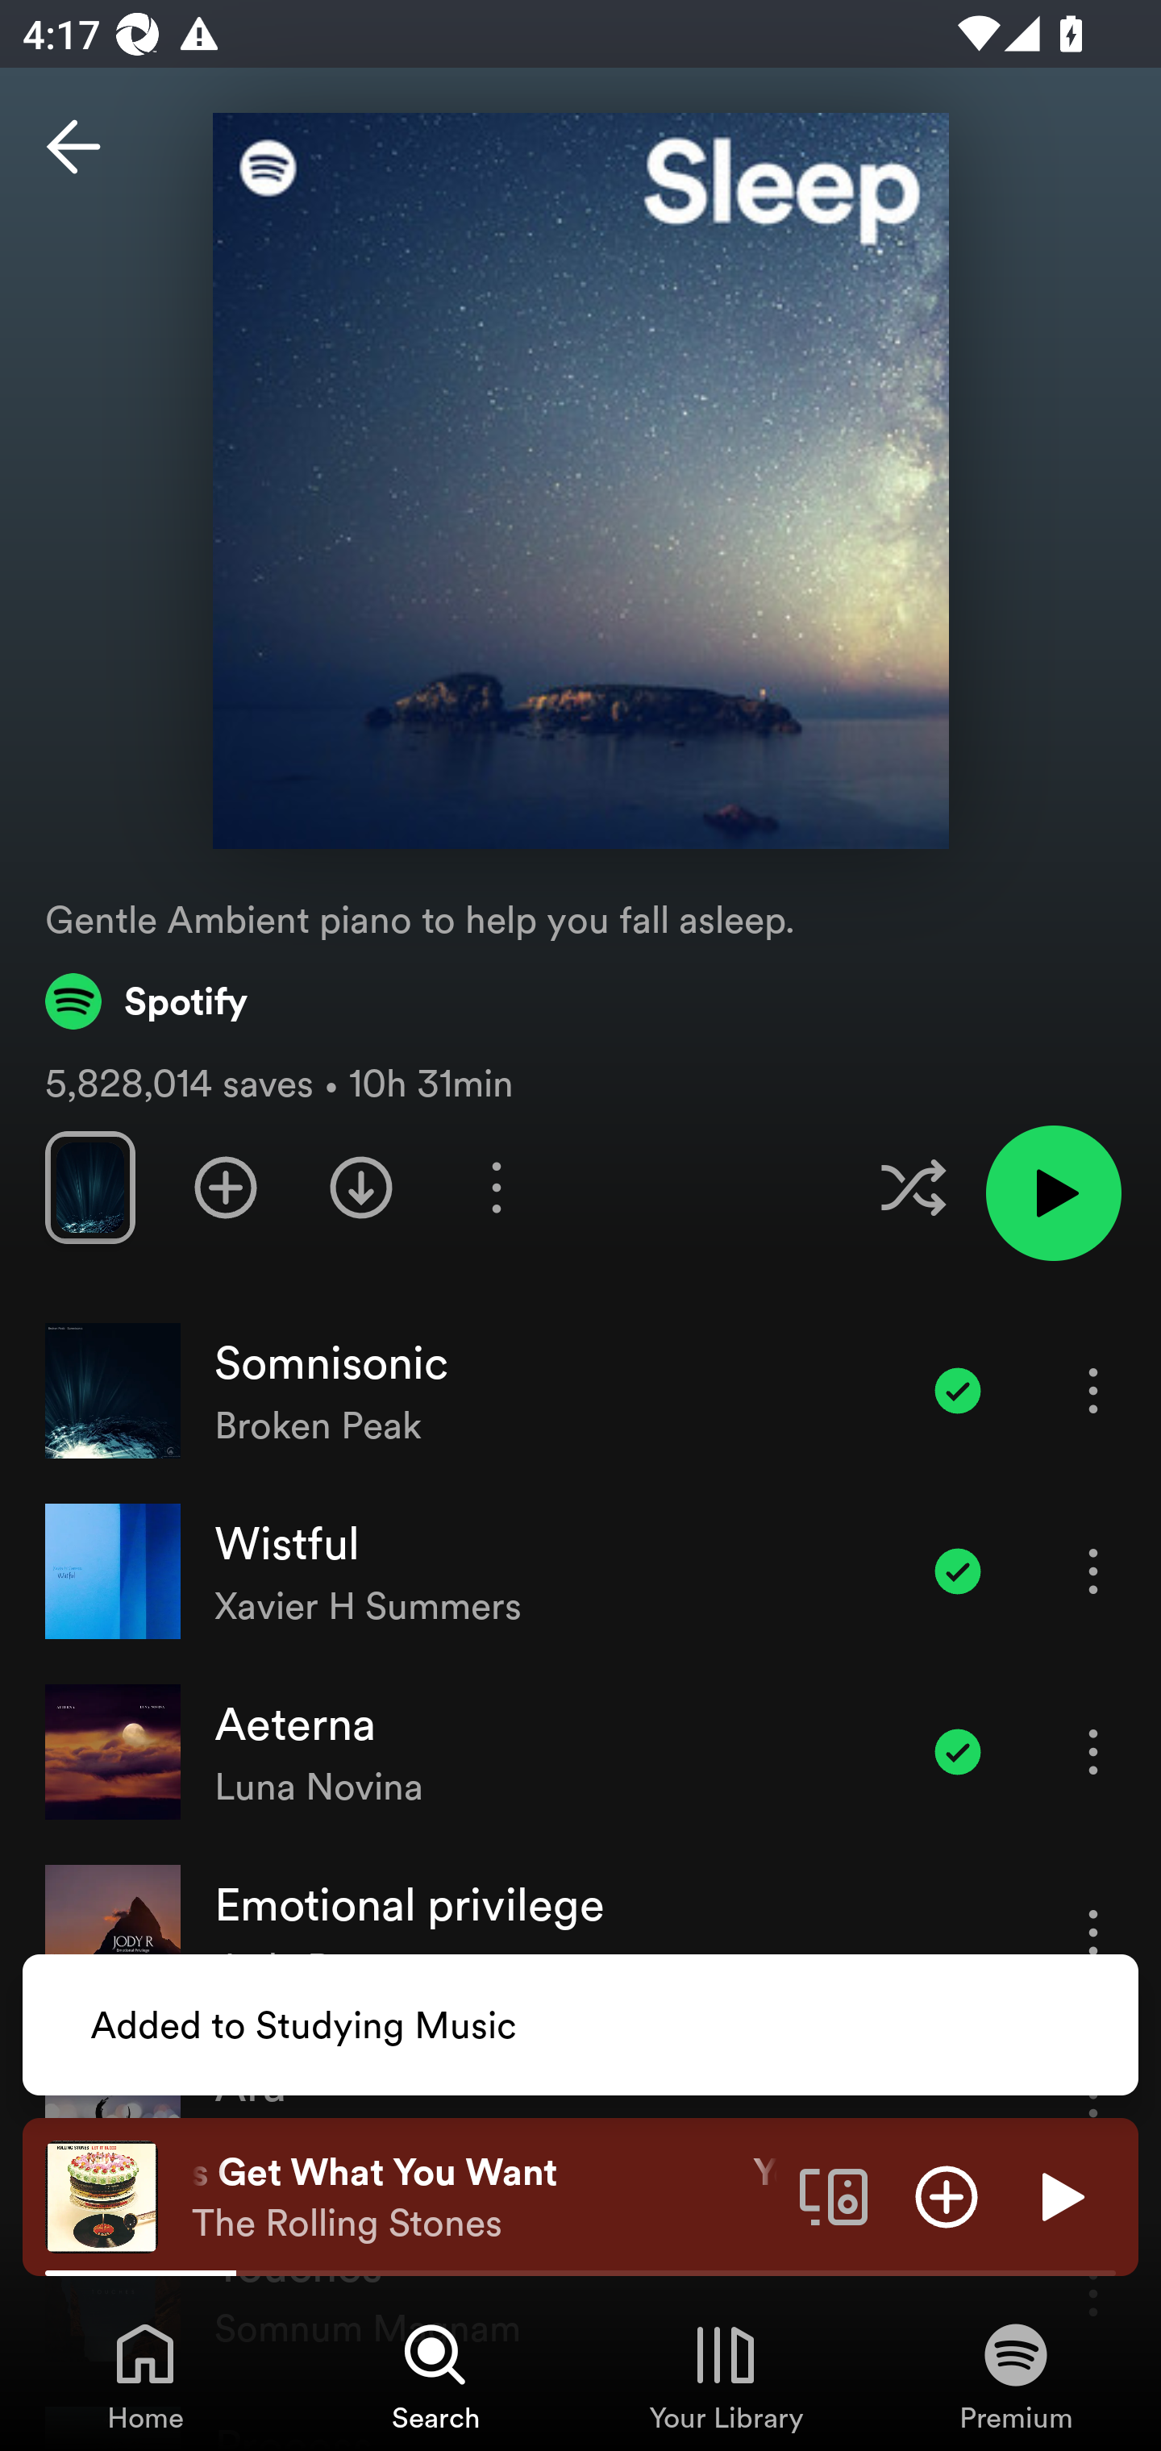 This screenshot has width=1161, height=2451. What do you see at coordinates (435, 2375) in the screenshot?
I see `Search, Tab 2 of 4 Search Search` at bounding box center [435, 2375].